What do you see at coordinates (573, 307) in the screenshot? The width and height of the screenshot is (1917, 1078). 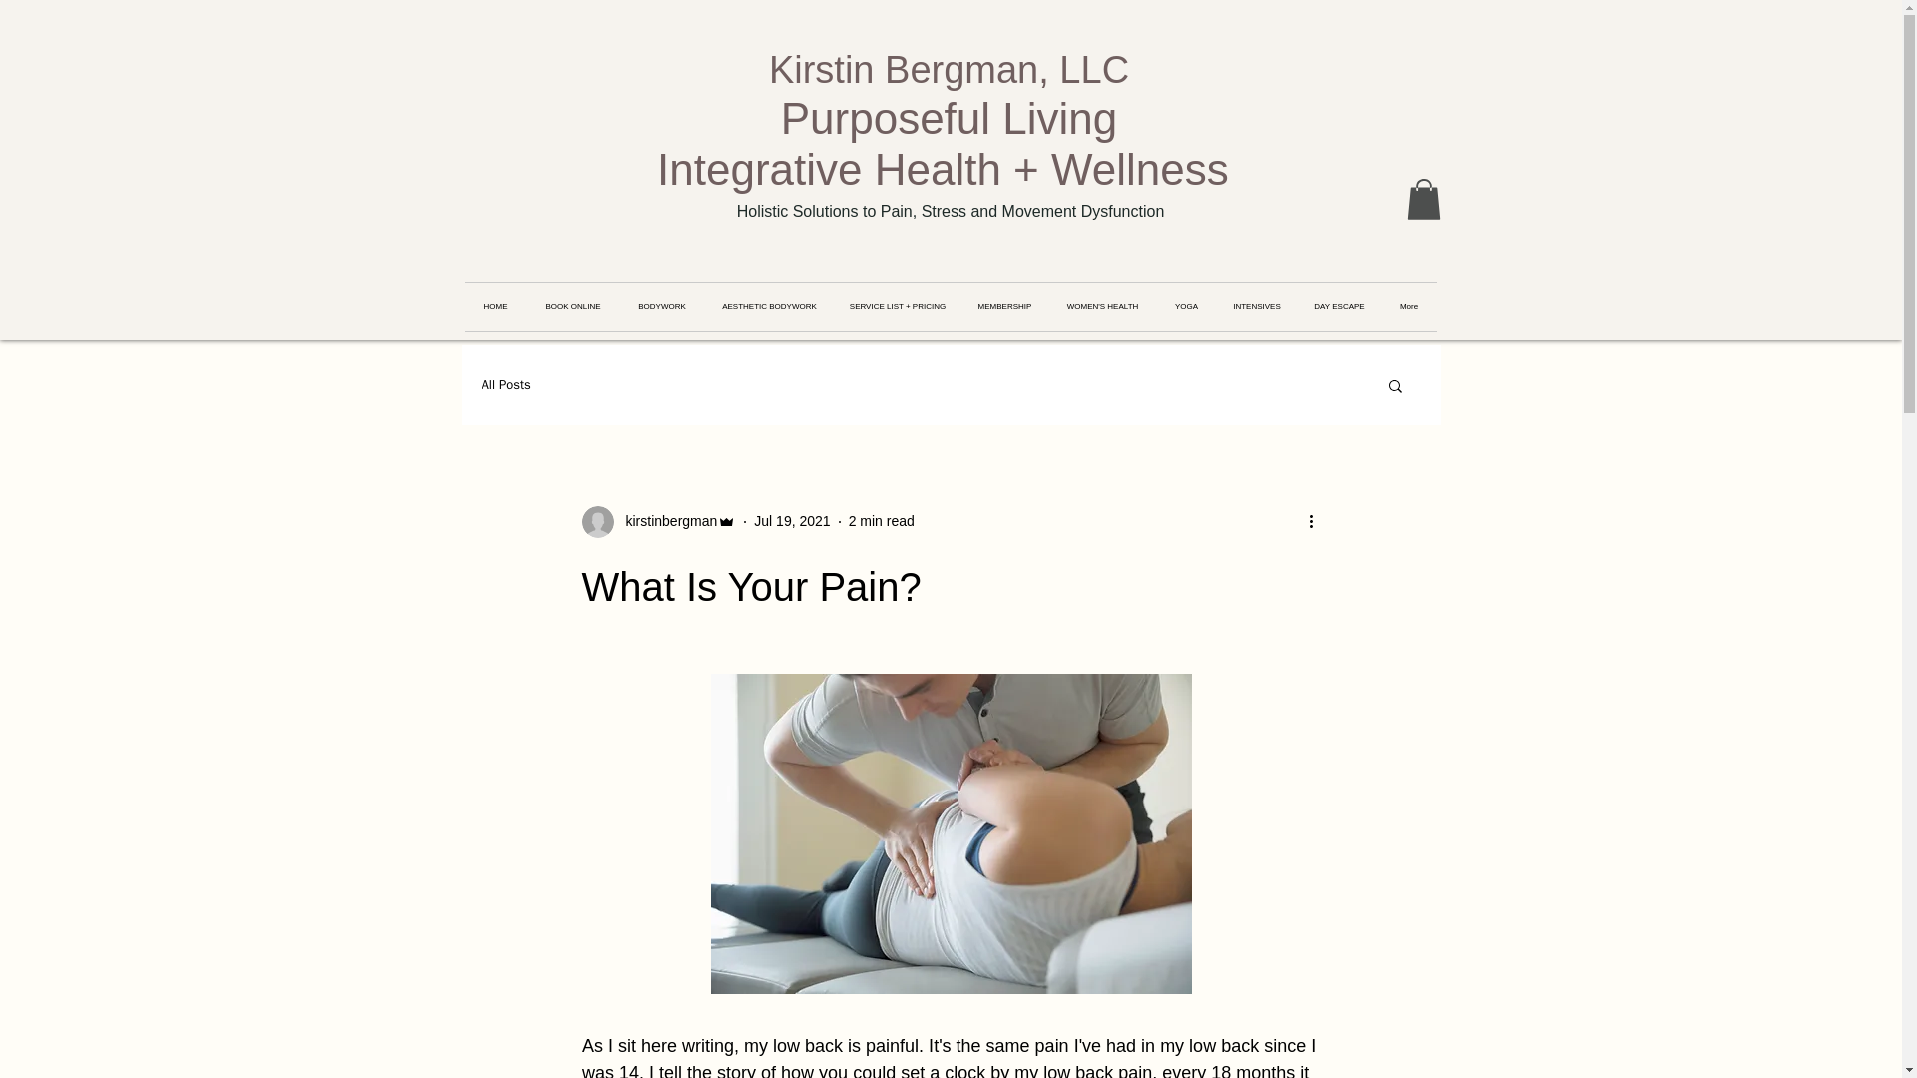 I see `BOOK ONLINE` at bounding box center [573, 307].